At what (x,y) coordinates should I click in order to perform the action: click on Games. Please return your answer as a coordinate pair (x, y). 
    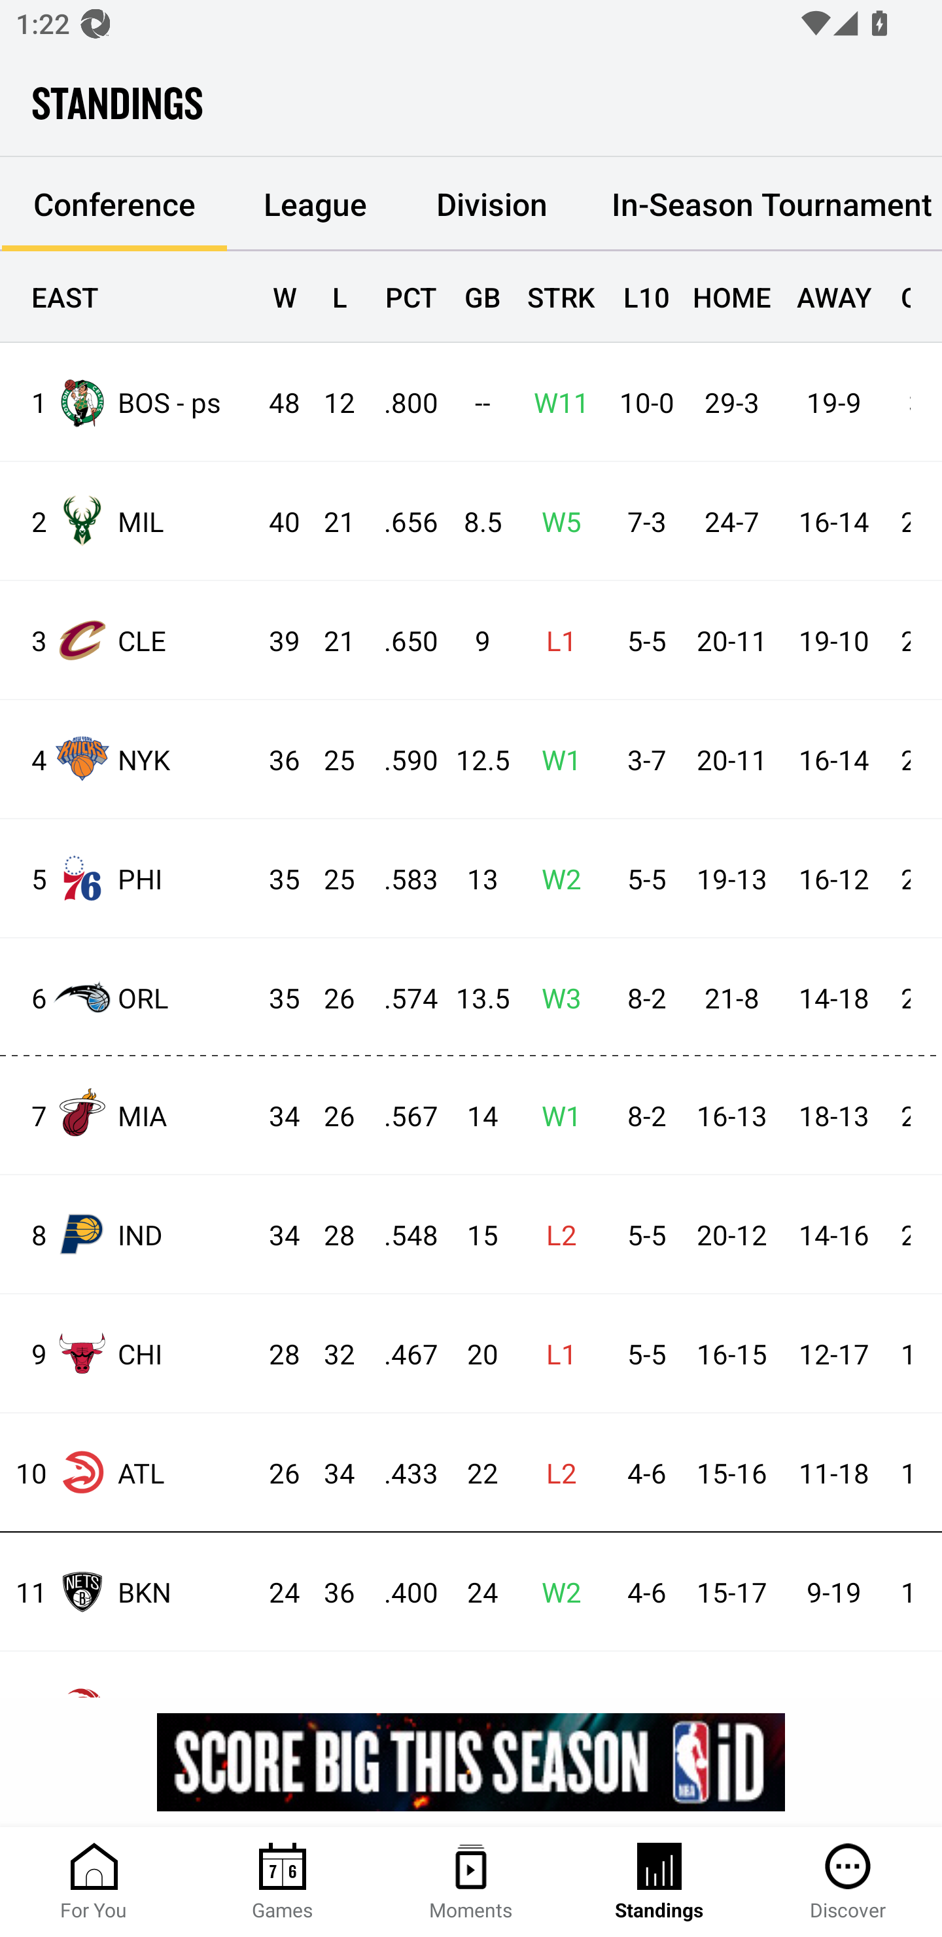
    Looking at the image, I should click on (283, 1882).